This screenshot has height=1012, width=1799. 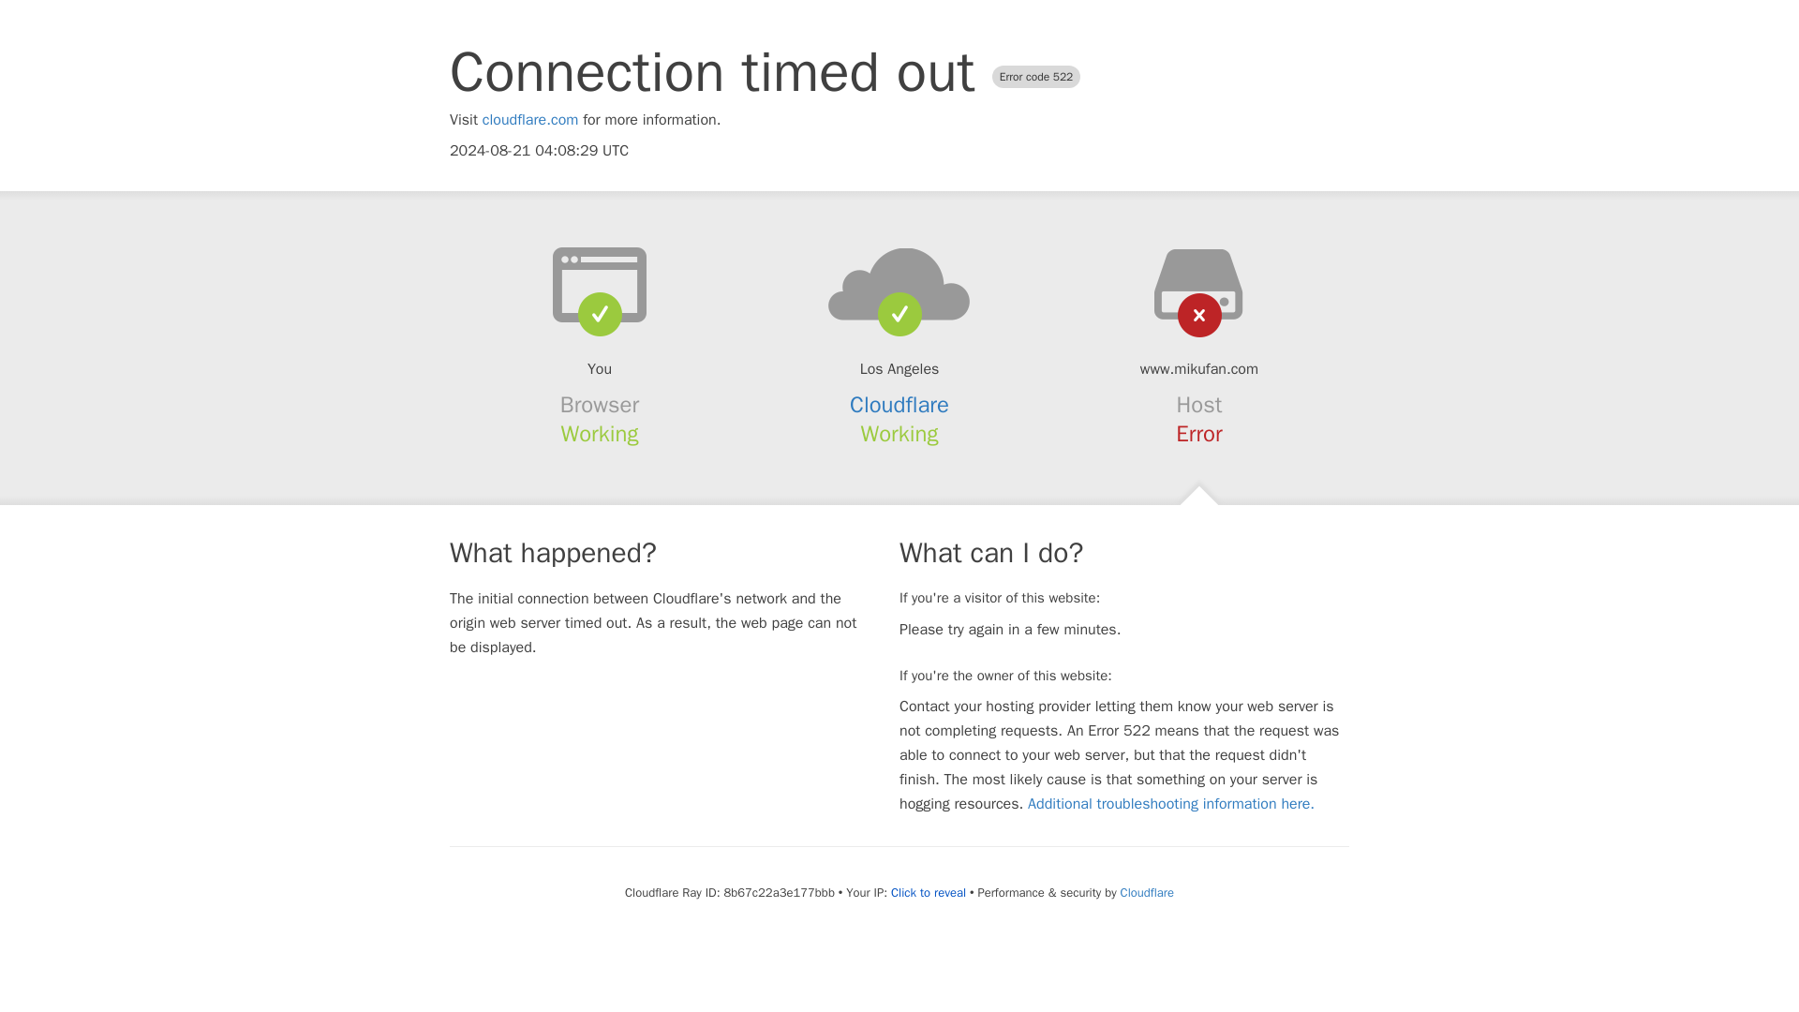 What do you see at coordinates (1171, 804) in the screenshot?
I see `Additional troubleshooting information here.` at bounding box center [1171, 804].